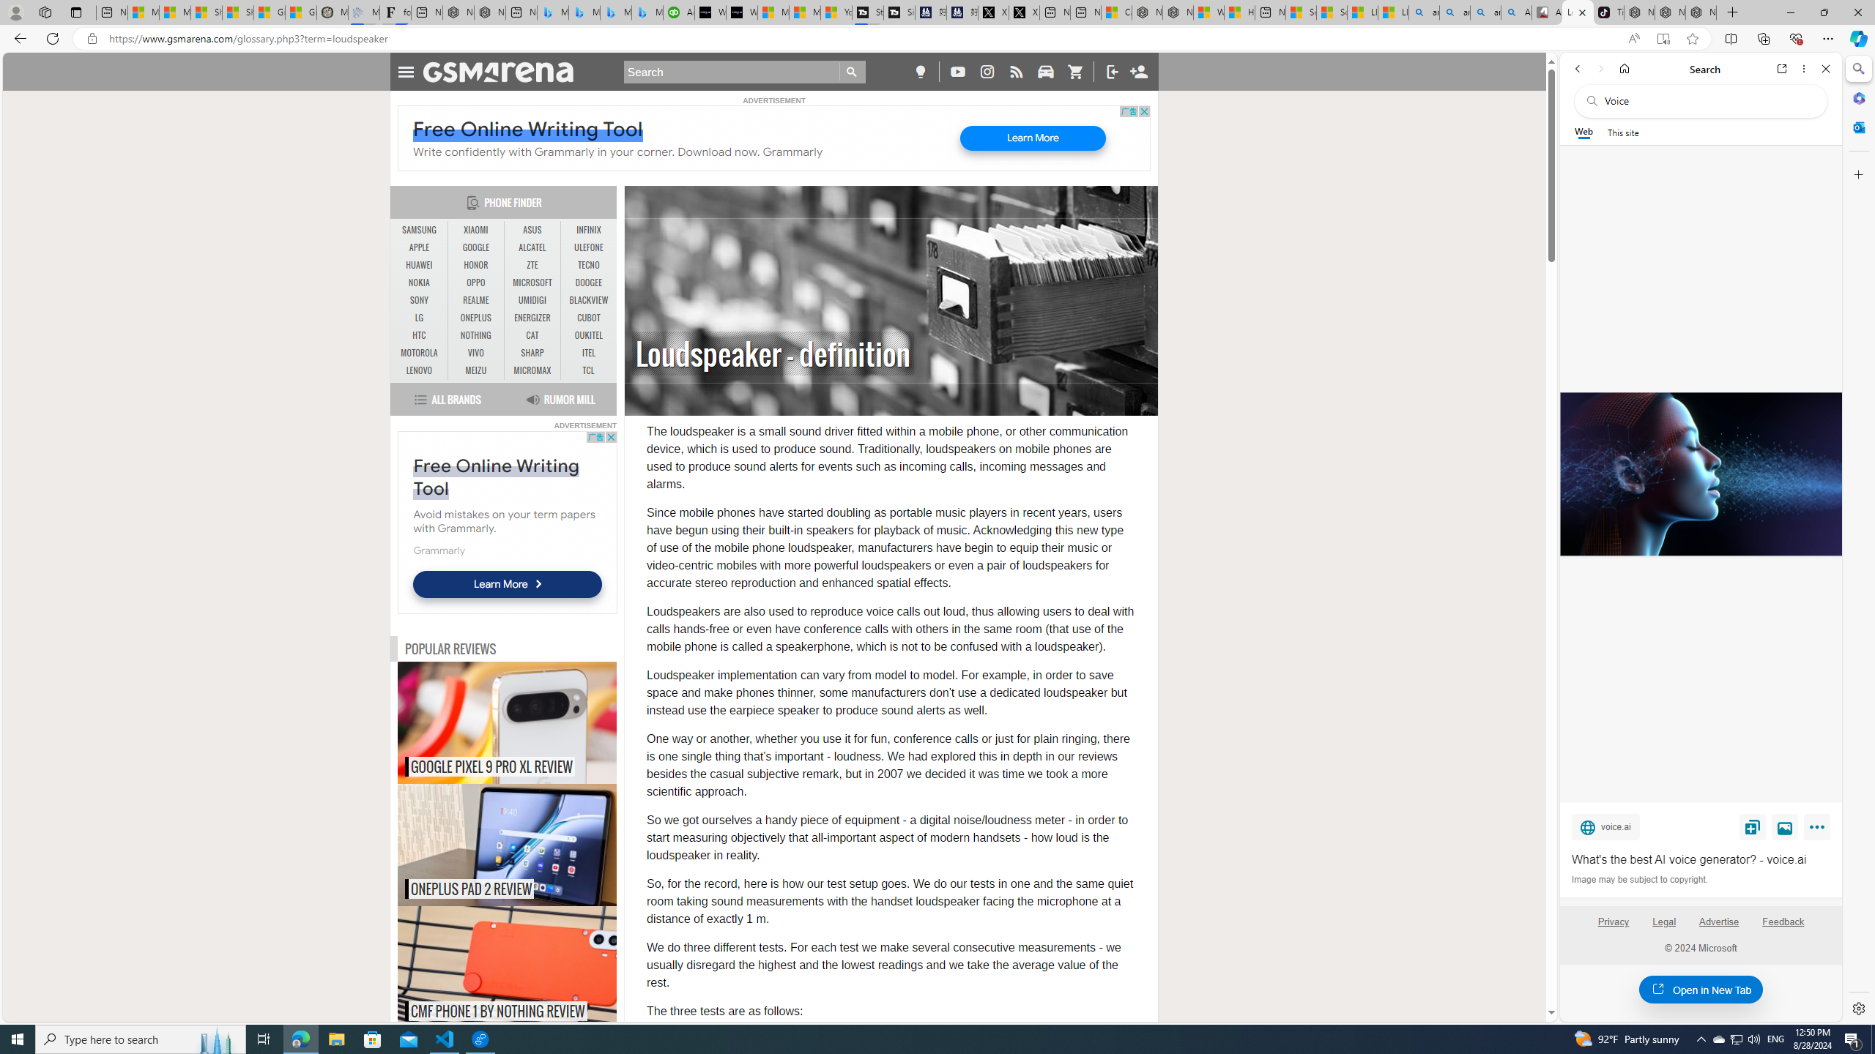  I want to click on CMF Phone 1 by Nothing review, so click(538, 968).